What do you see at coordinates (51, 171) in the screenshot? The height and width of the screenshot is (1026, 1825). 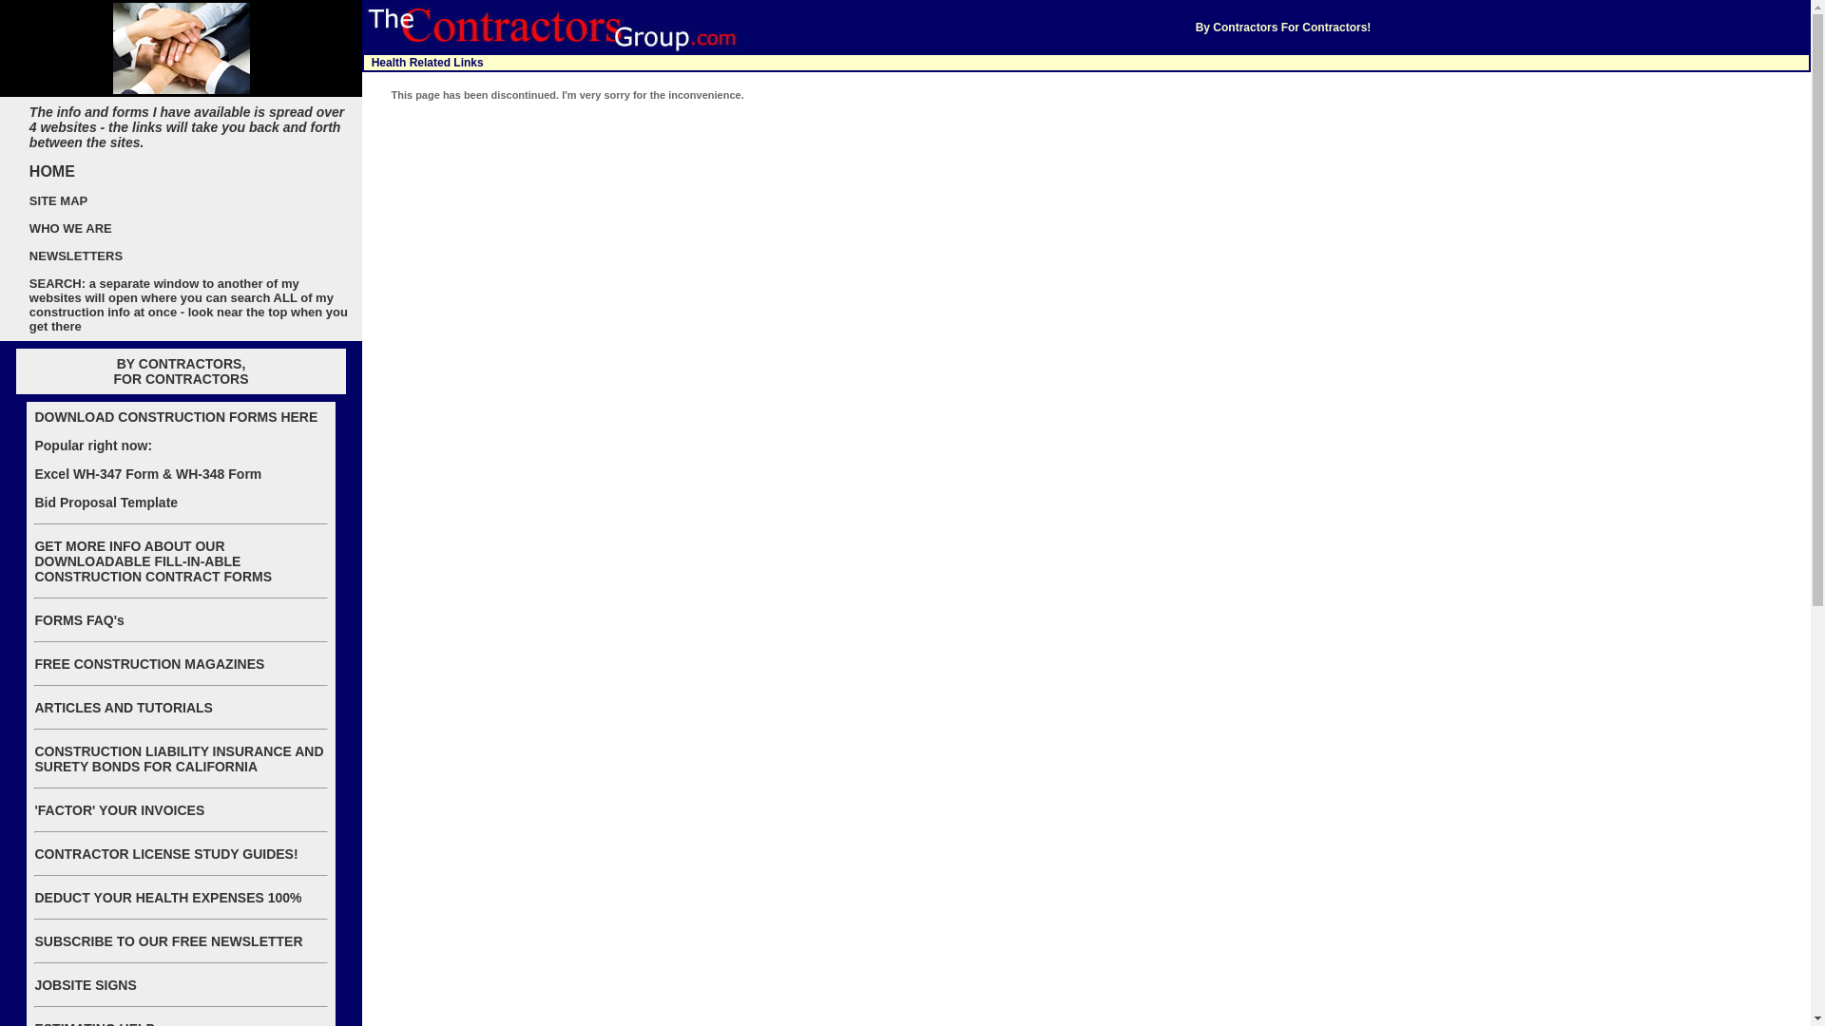 I see `HOME` at bounding box center [51, 171].